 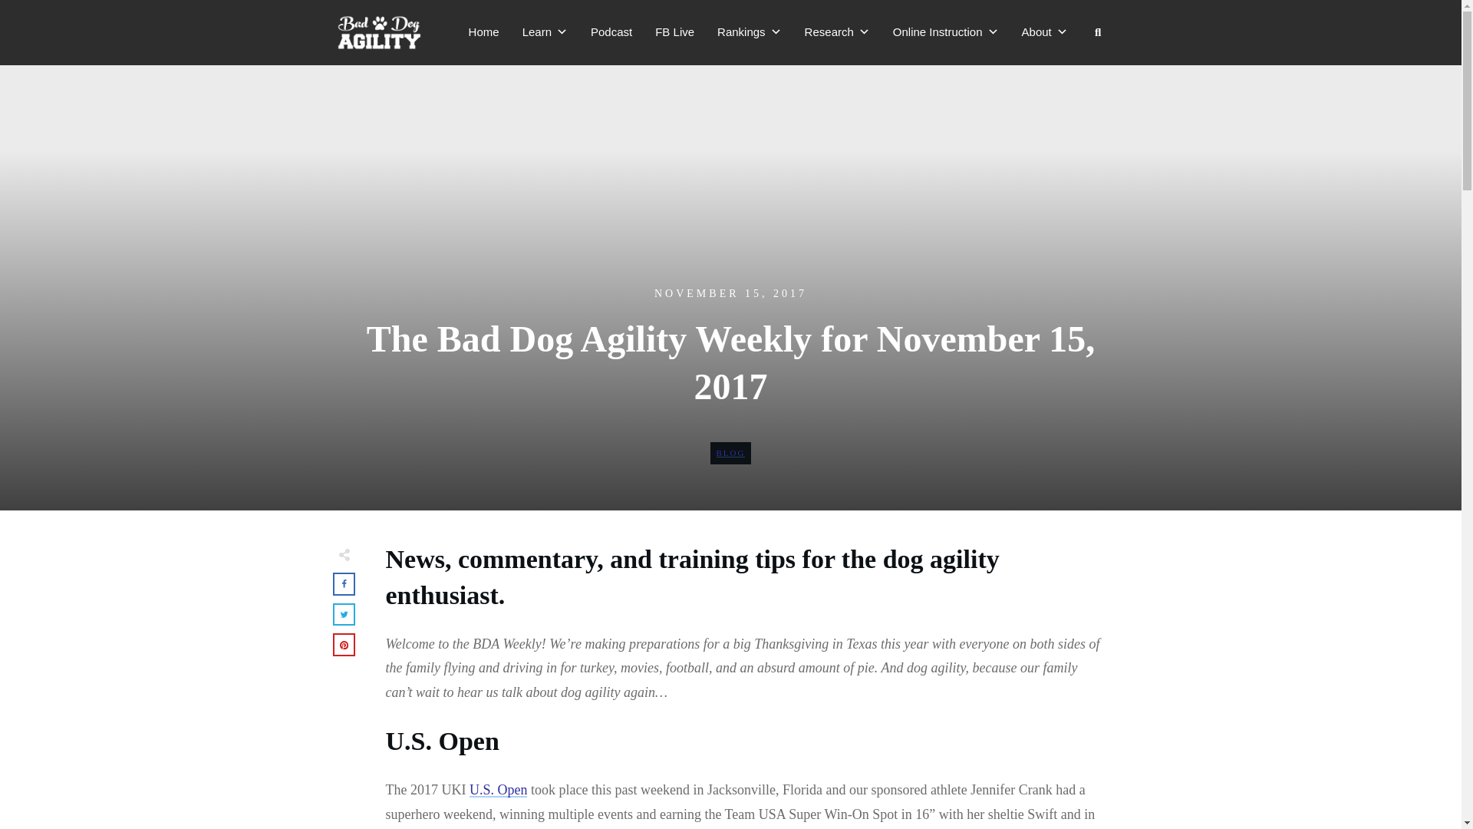 I want to click on Podcast, so click(x=611, y=31).